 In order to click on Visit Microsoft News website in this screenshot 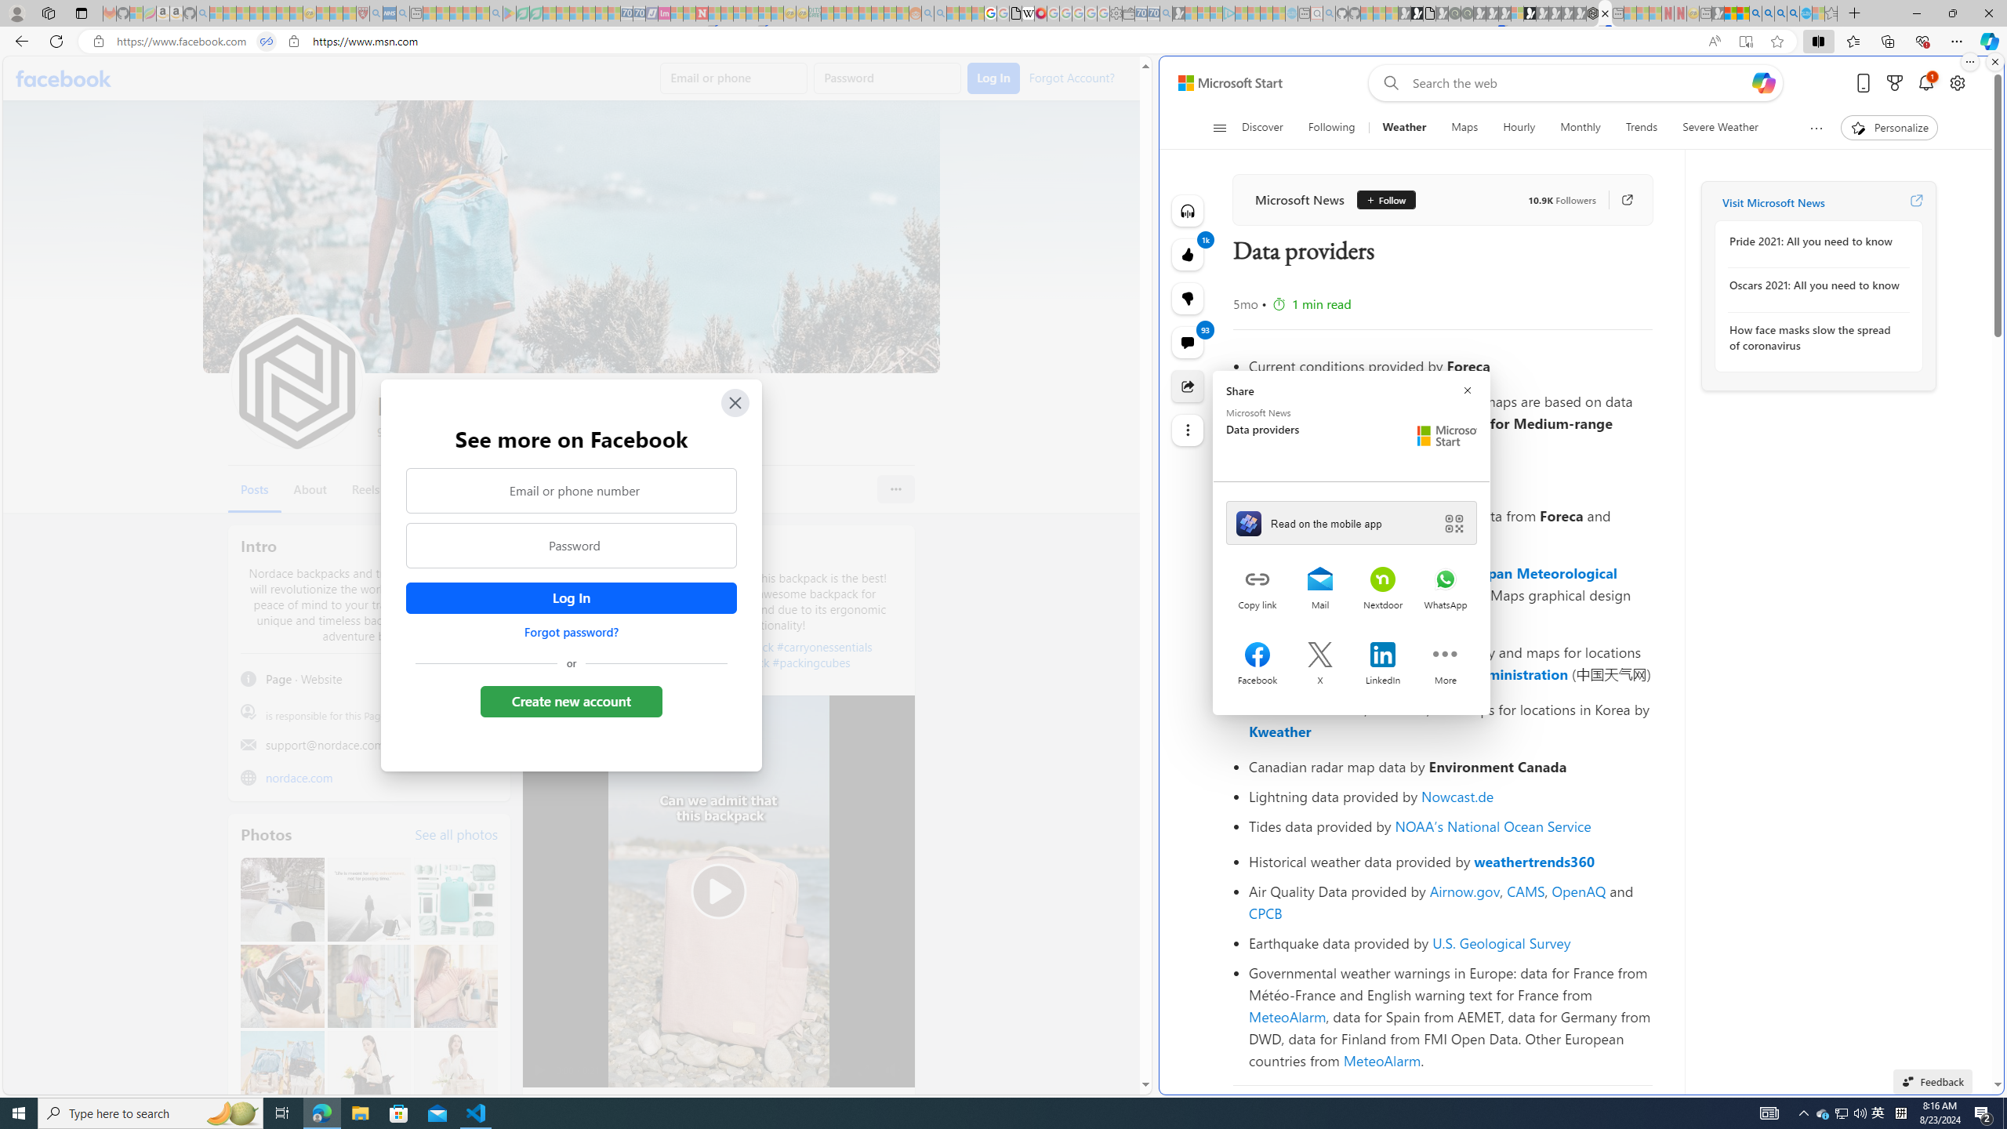, I will do `click(1916, 202)`.